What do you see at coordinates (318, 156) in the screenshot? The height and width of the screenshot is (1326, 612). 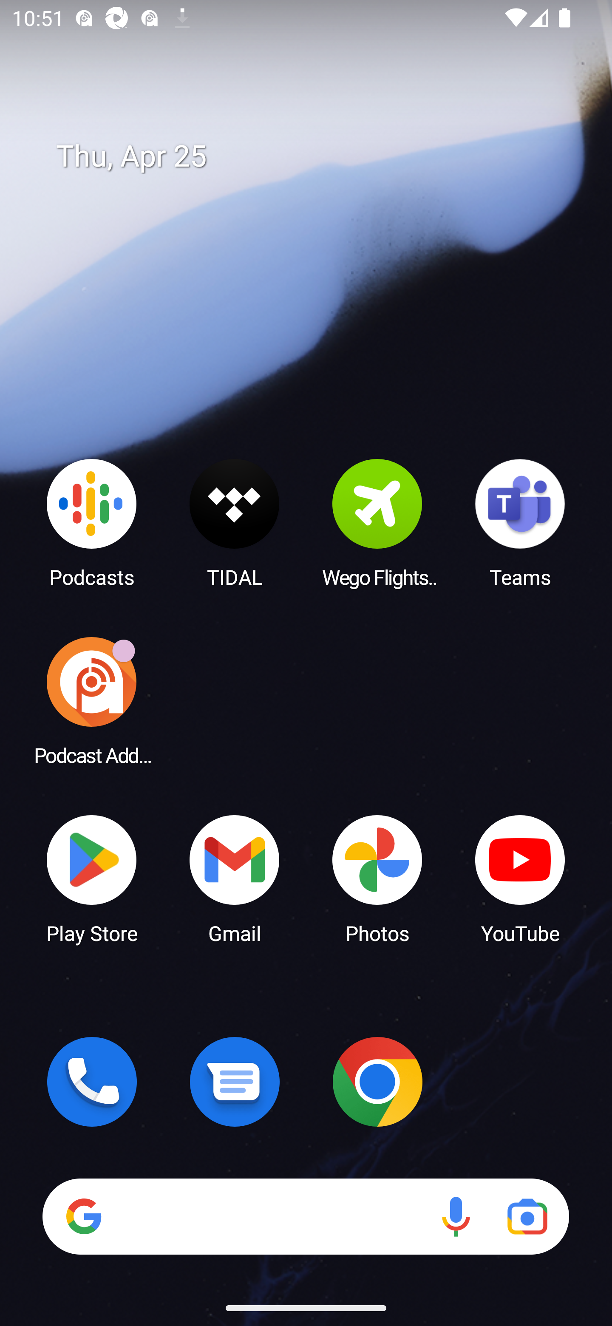 I see `Thu, Apr 25` at bounding box center [318, 156].